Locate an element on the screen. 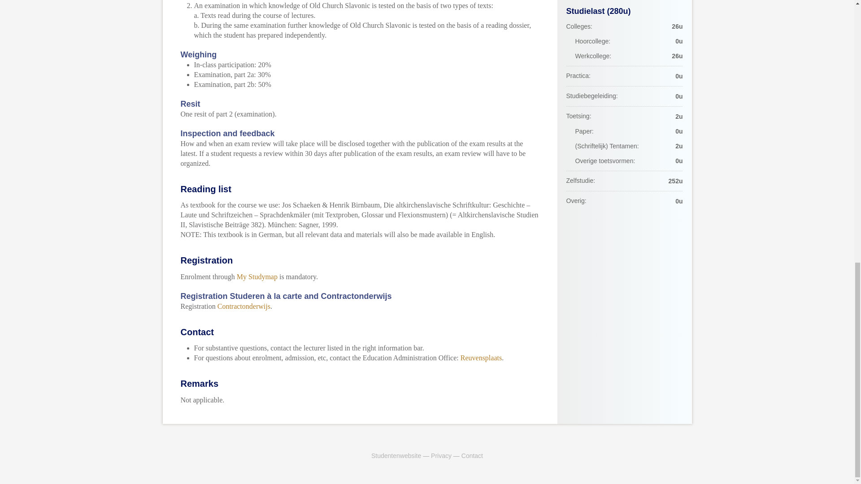 The width and height of the screenshot is (861, 484). Reuvensplaats is located at coordinates (481, 358).